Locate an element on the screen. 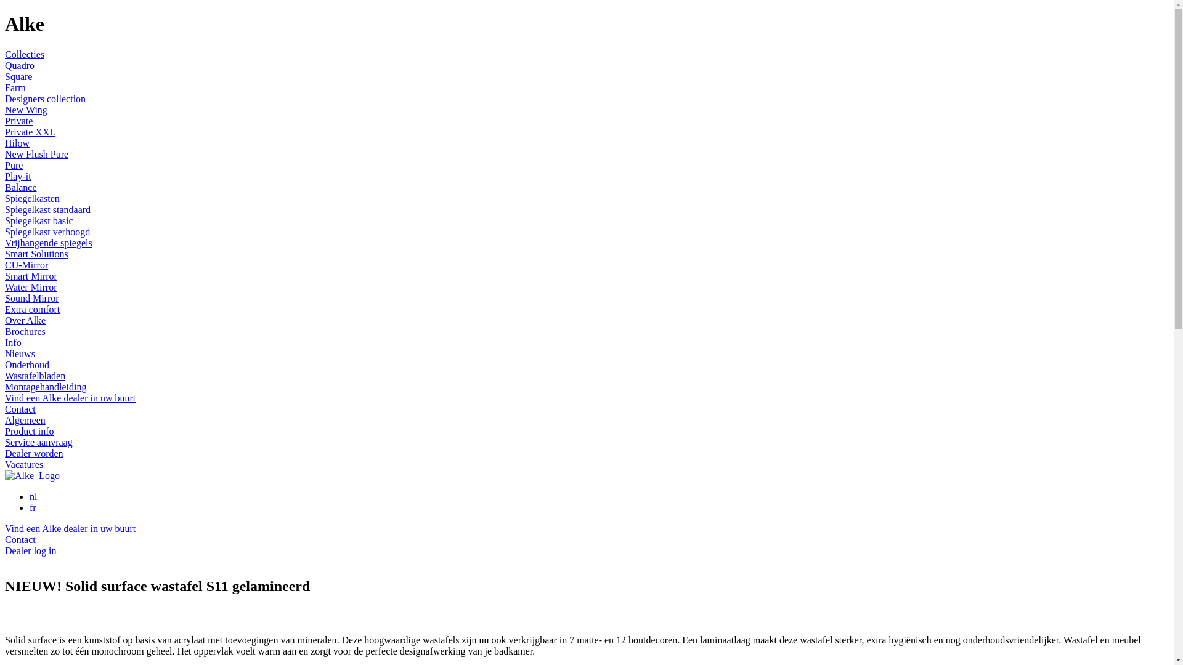 Image resolution: width=1183 pixels, height=665 pixels. Smart Solutions is located at coordinates (37, 254).